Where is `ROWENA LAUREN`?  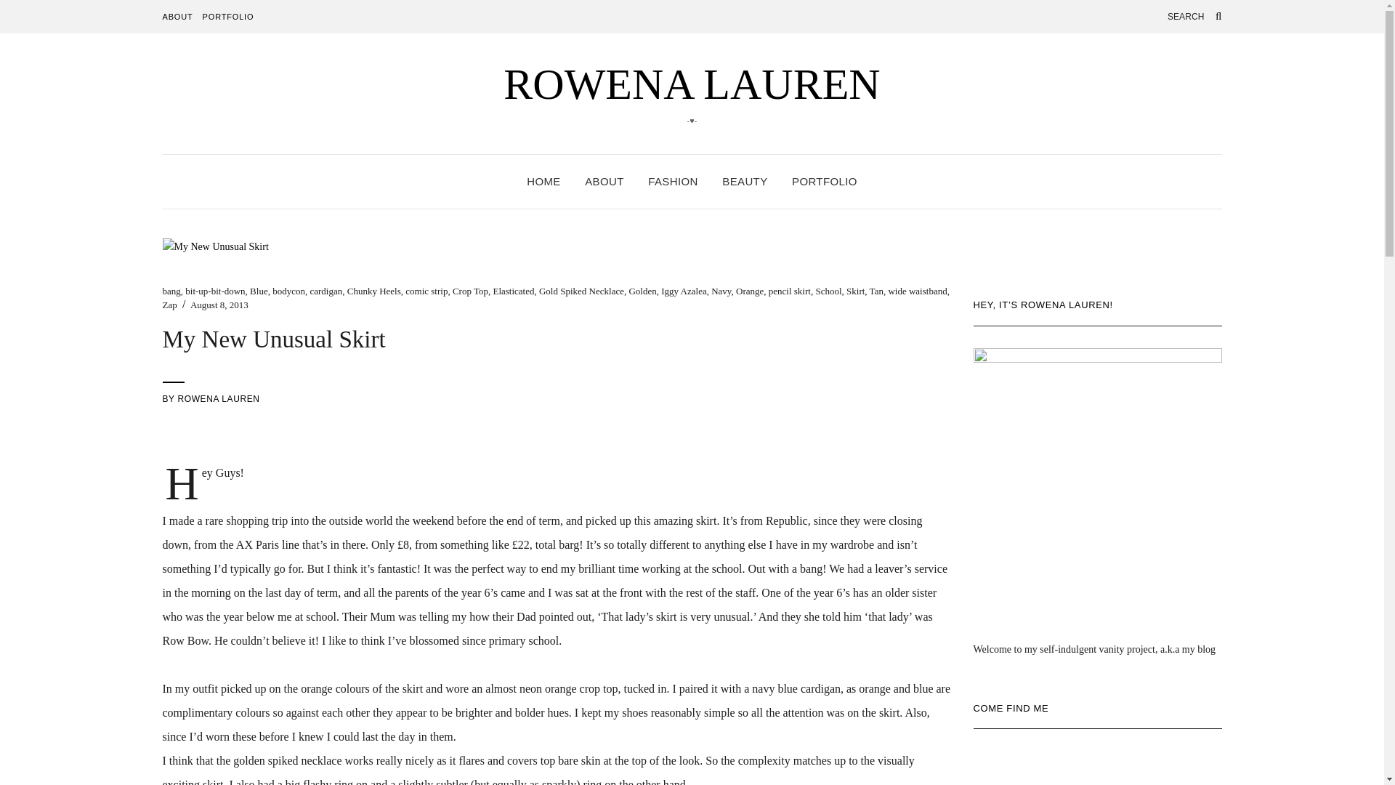 ROWENA LAUREN is located at coordinates (692, 84).